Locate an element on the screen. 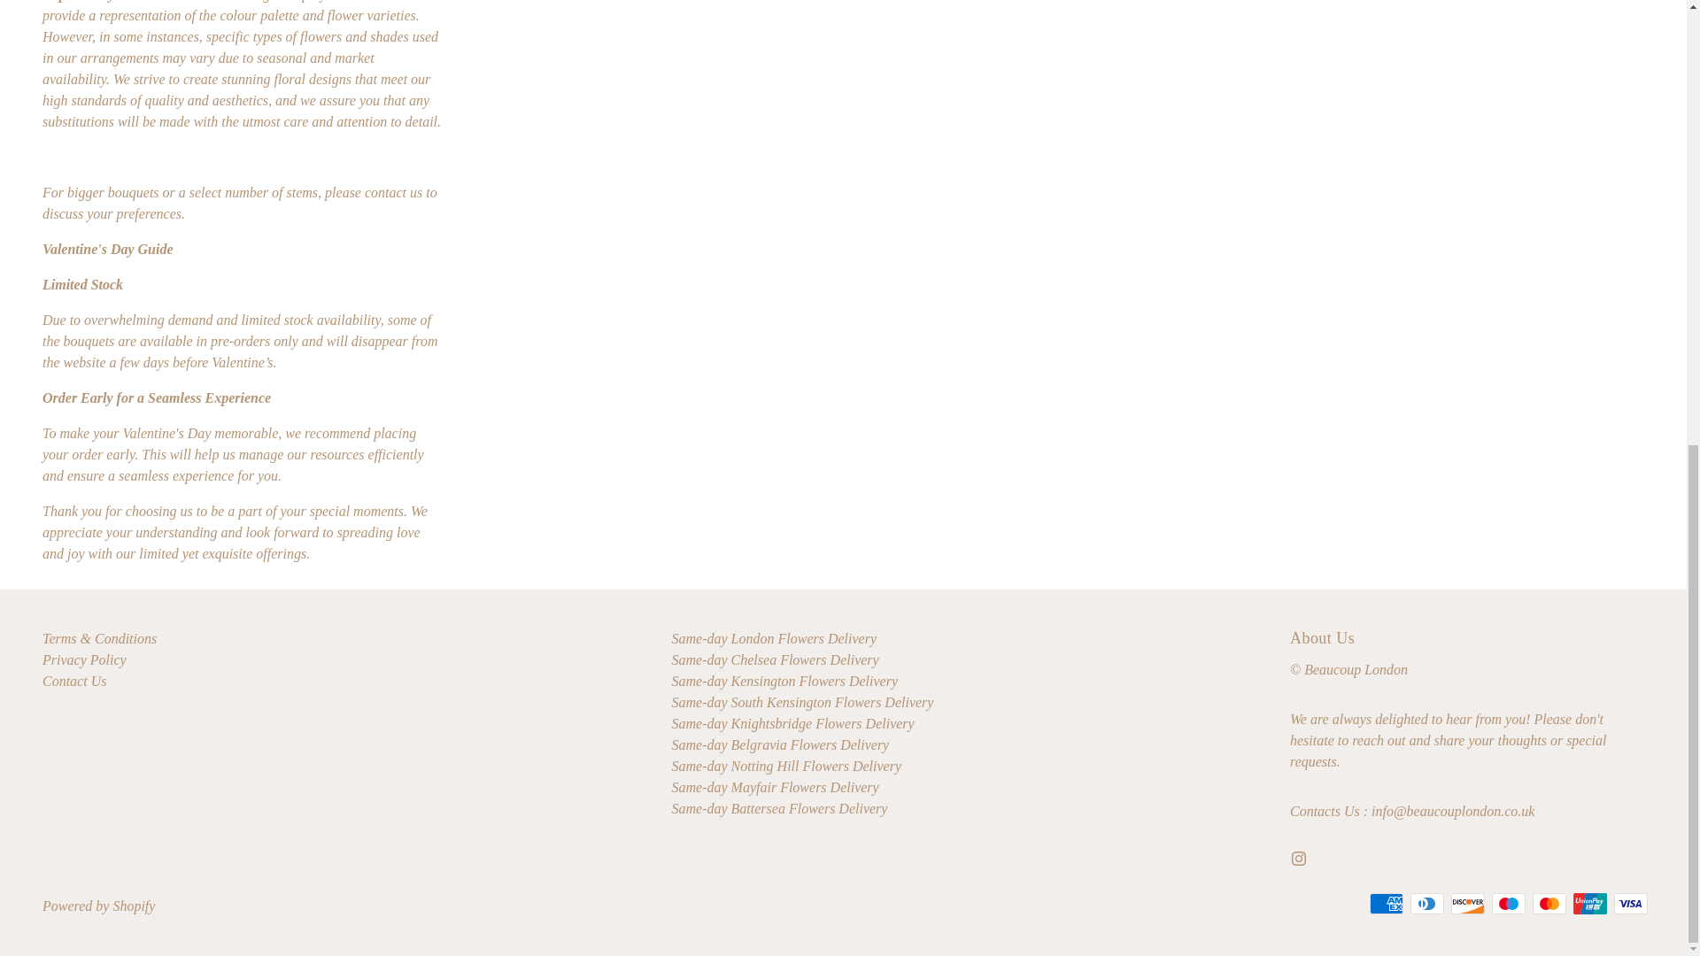  Maestro is located at coordinates (1509, 903).